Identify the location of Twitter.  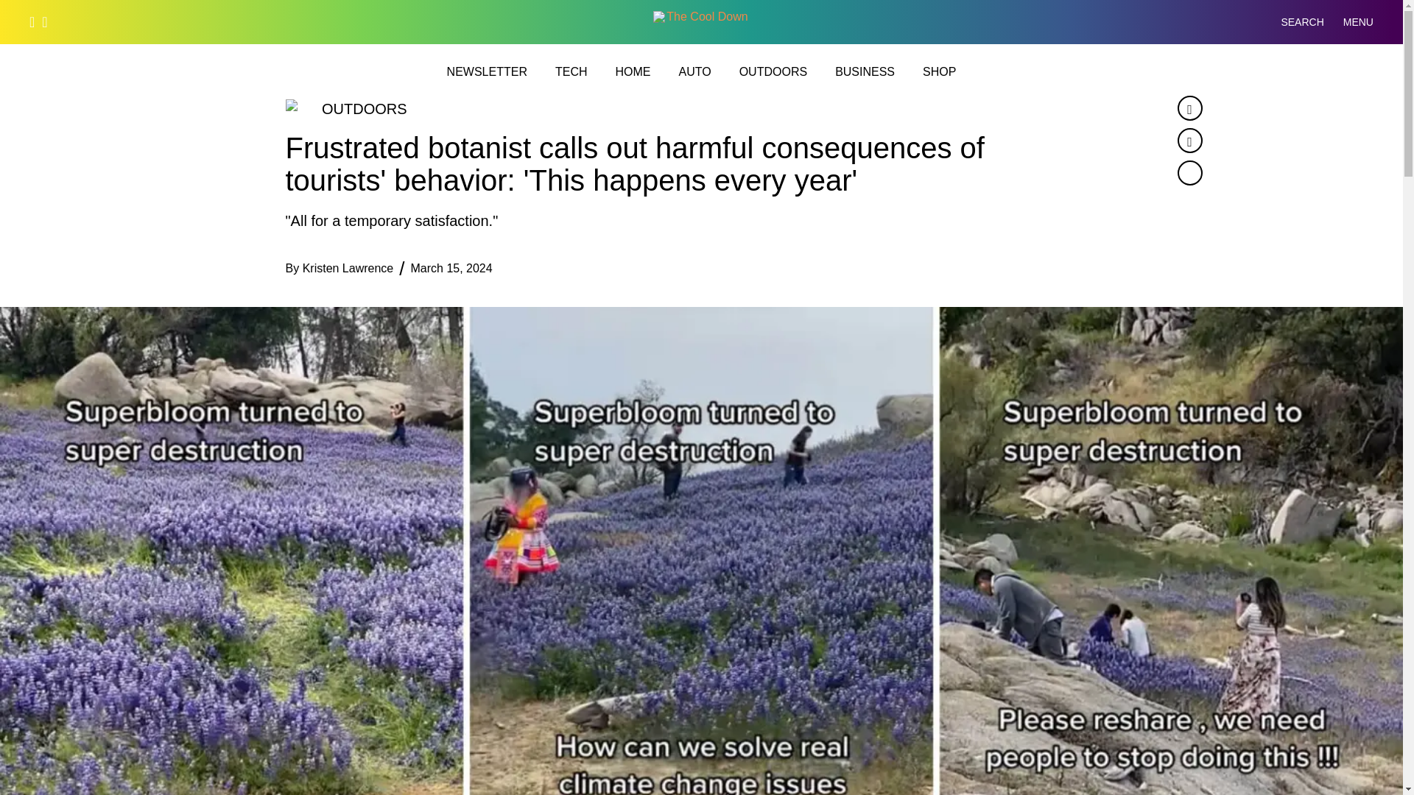
(1189, 140).